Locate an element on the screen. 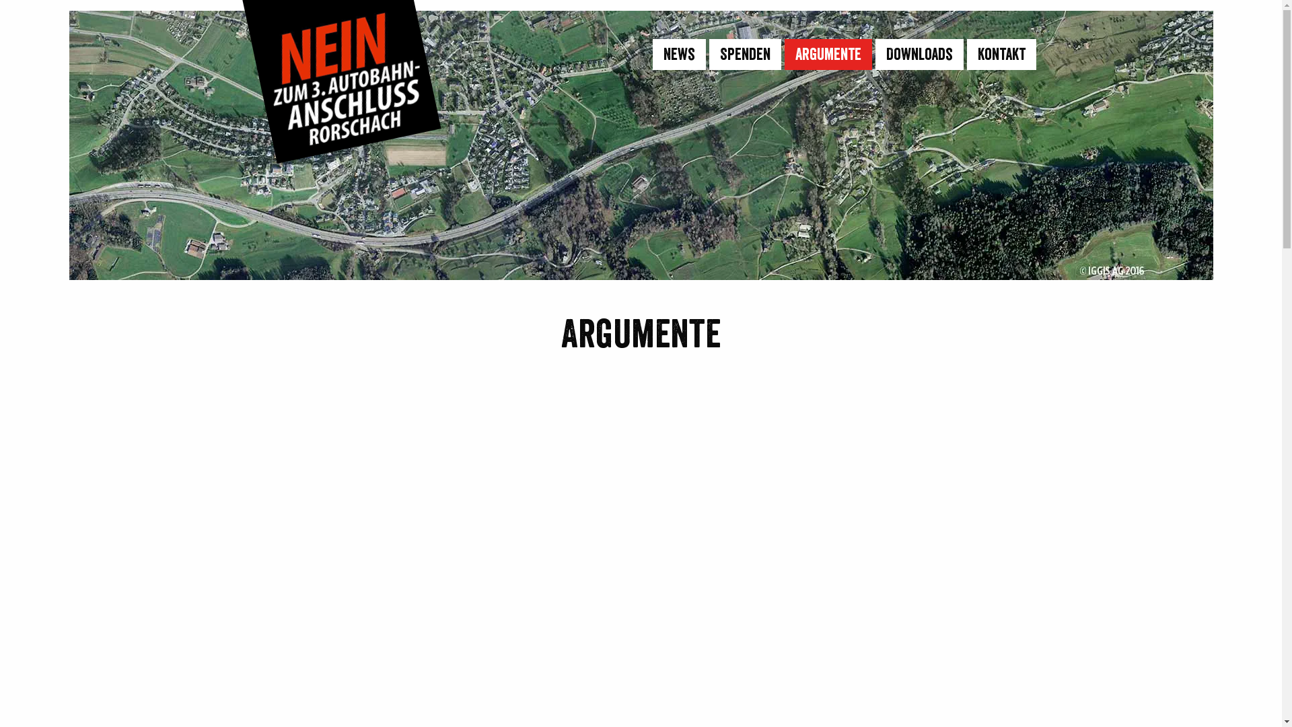 The image size is (1292, 727). Lukas Locher, 27 Jahre, Goldach is located at coordinates (910, 541).